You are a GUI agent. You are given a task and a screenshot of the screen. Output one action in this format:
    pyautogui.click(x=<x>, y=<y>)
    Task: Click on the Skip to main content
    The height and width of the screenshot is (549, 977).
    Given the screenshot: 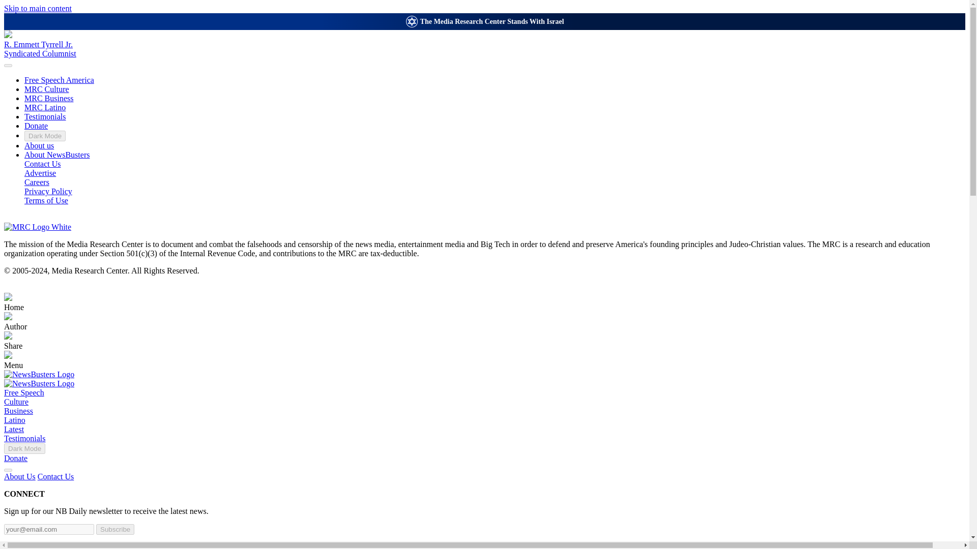 What is the action you would take?
    pyautogui.click(x=38, y=8)
    